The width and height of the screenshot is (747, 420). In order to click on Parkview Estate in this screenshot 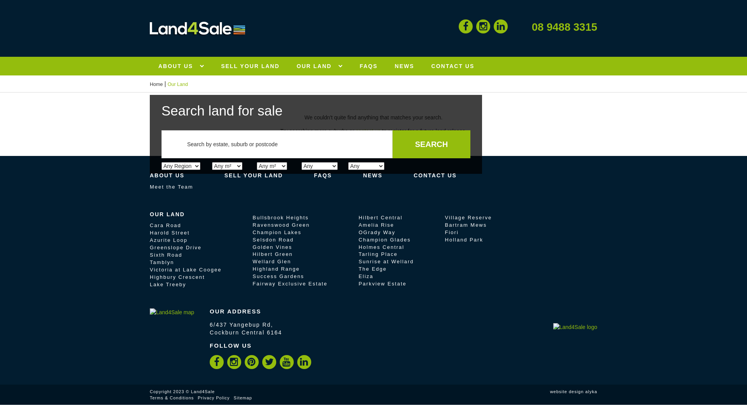, I will do `click(383, 284)`.